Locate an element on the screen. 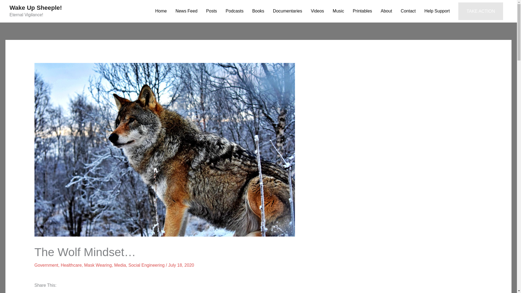  Posts is located at coordinates (212, 11).